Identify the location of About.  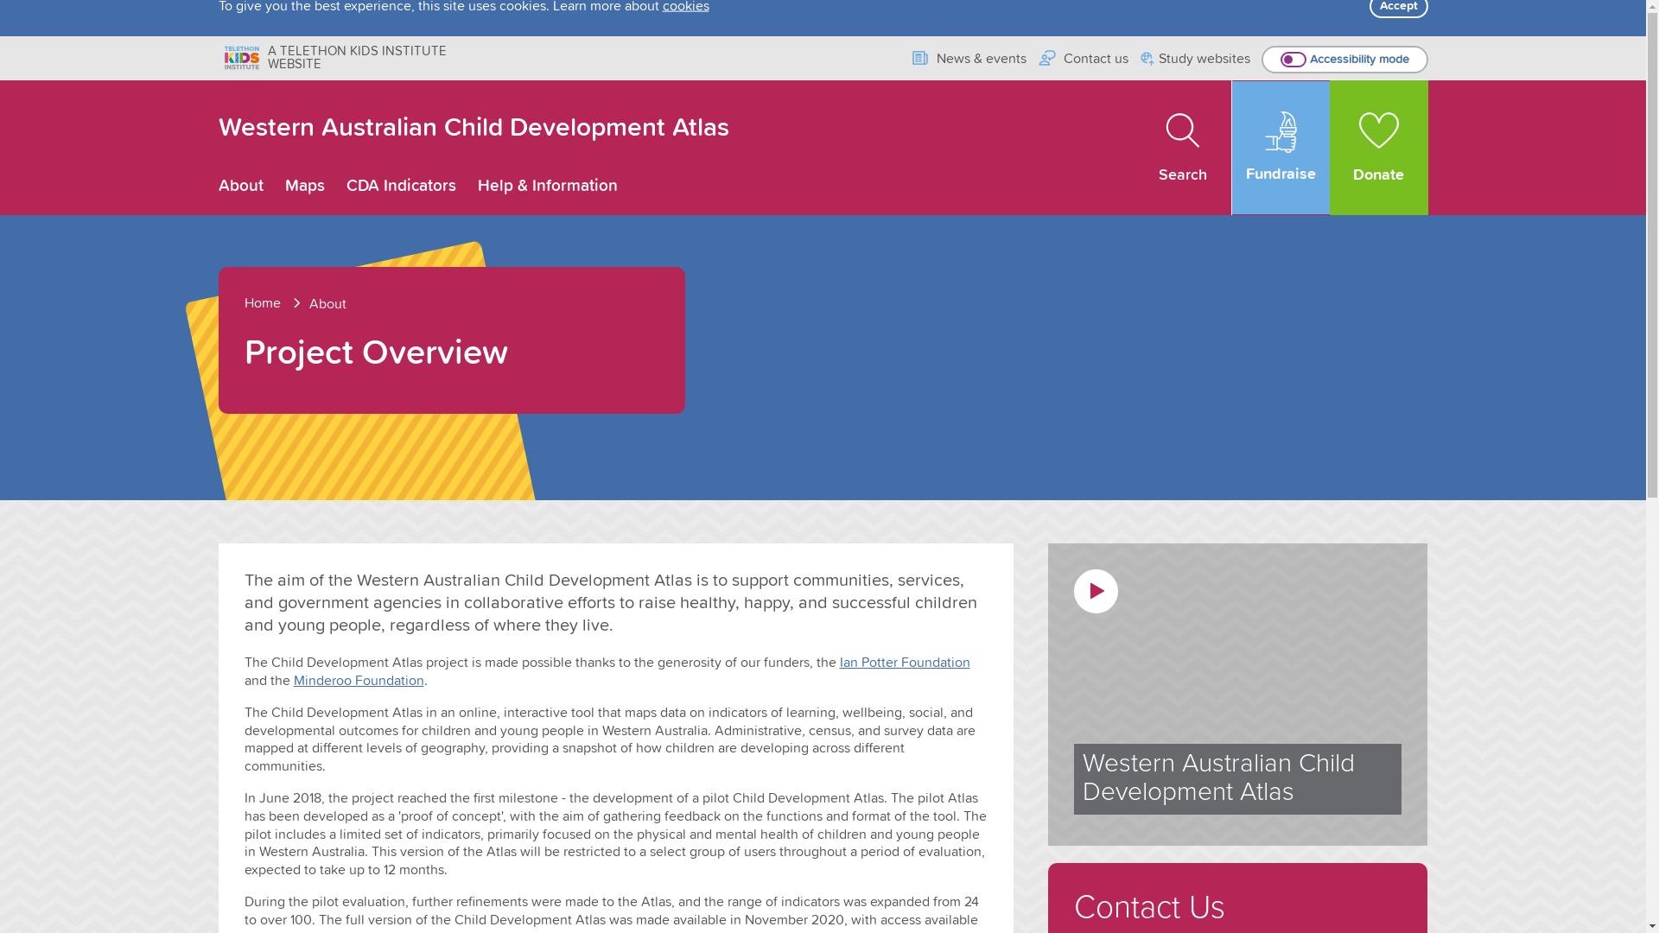
(328, 304).